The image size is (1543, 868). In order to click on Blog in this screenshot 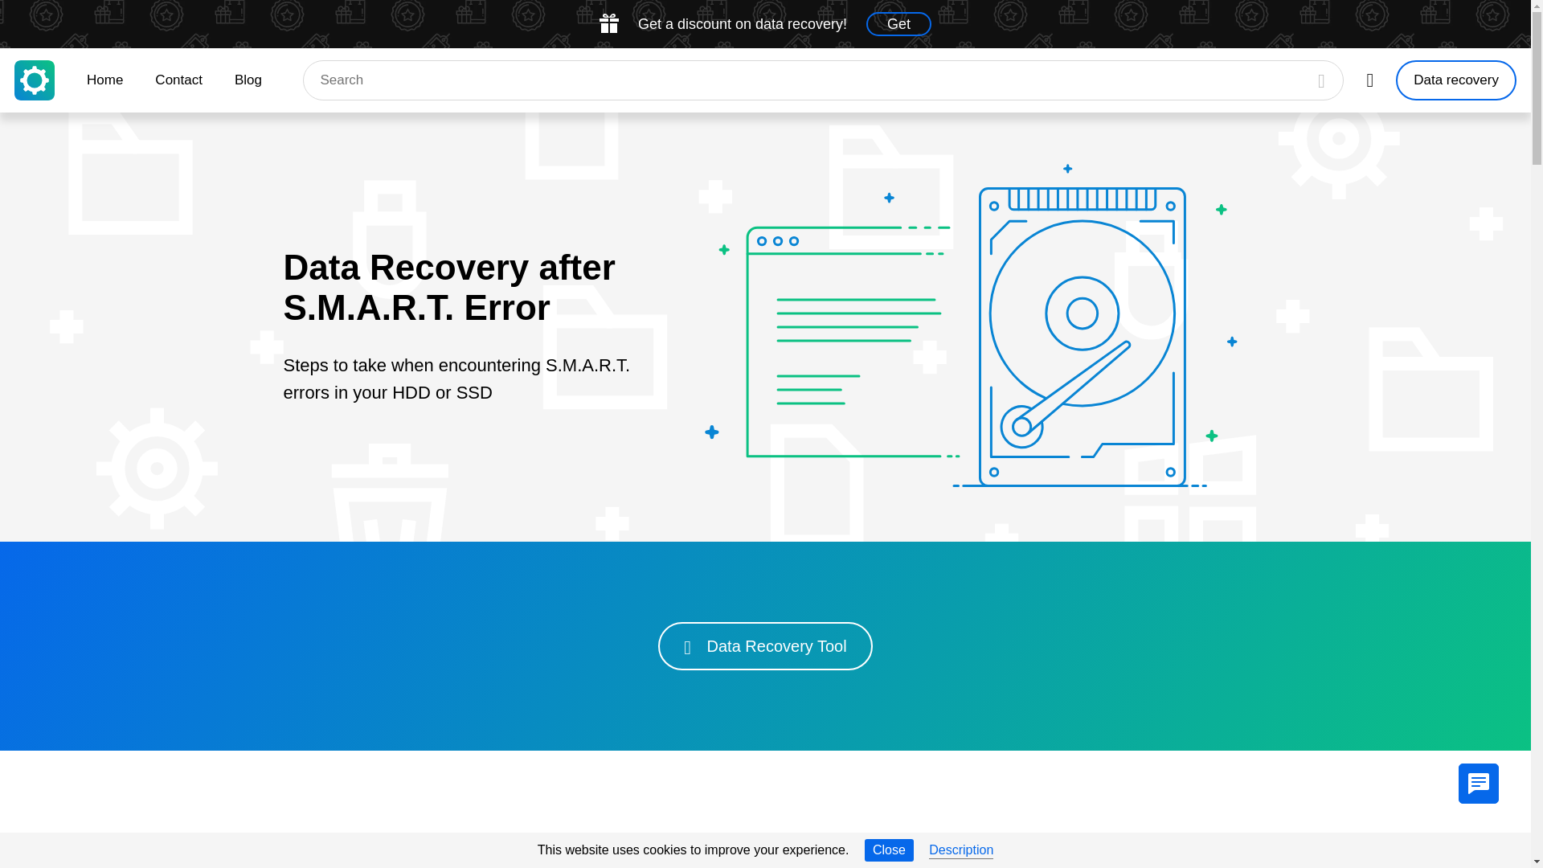, I will do `click(248, 80)`.